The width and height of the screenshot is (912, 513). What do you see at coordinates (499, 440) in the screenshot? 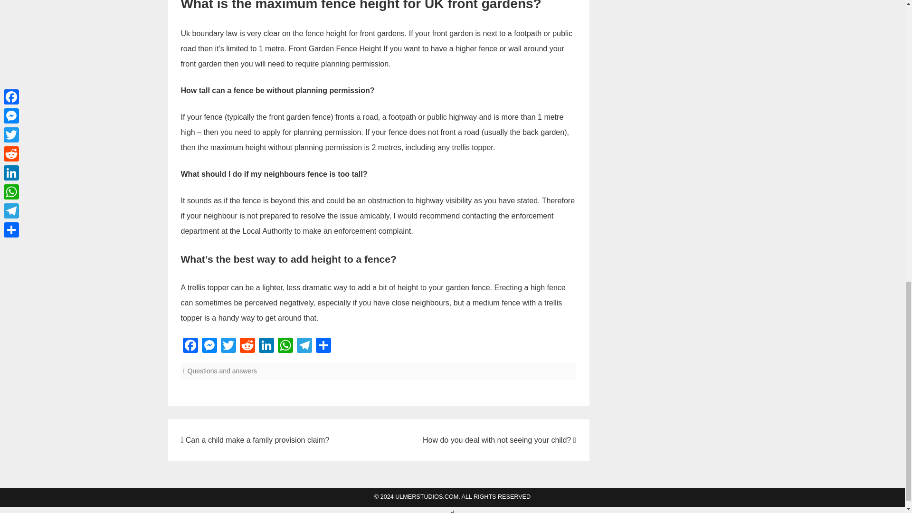
I see `How do you deal with not seeing your child?` at bounding box center [499, 440].